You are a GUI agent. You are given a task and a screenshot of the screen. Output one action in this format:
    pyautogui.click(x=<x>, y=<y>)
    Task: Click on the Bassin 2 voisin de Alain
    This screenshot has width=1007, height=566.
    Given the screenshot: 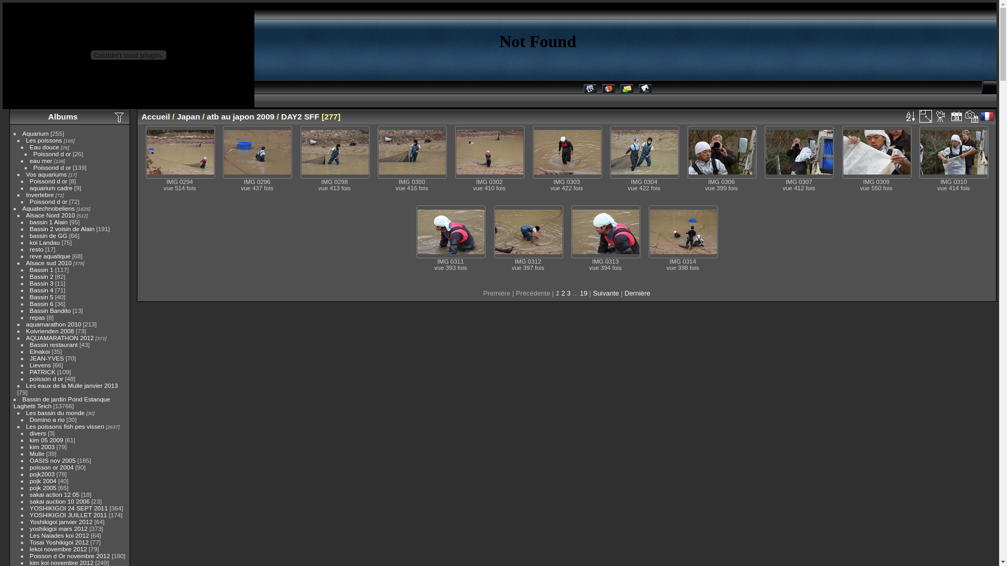 What is the action you would take?
    pyautogui.click(x=62, y=228)
    